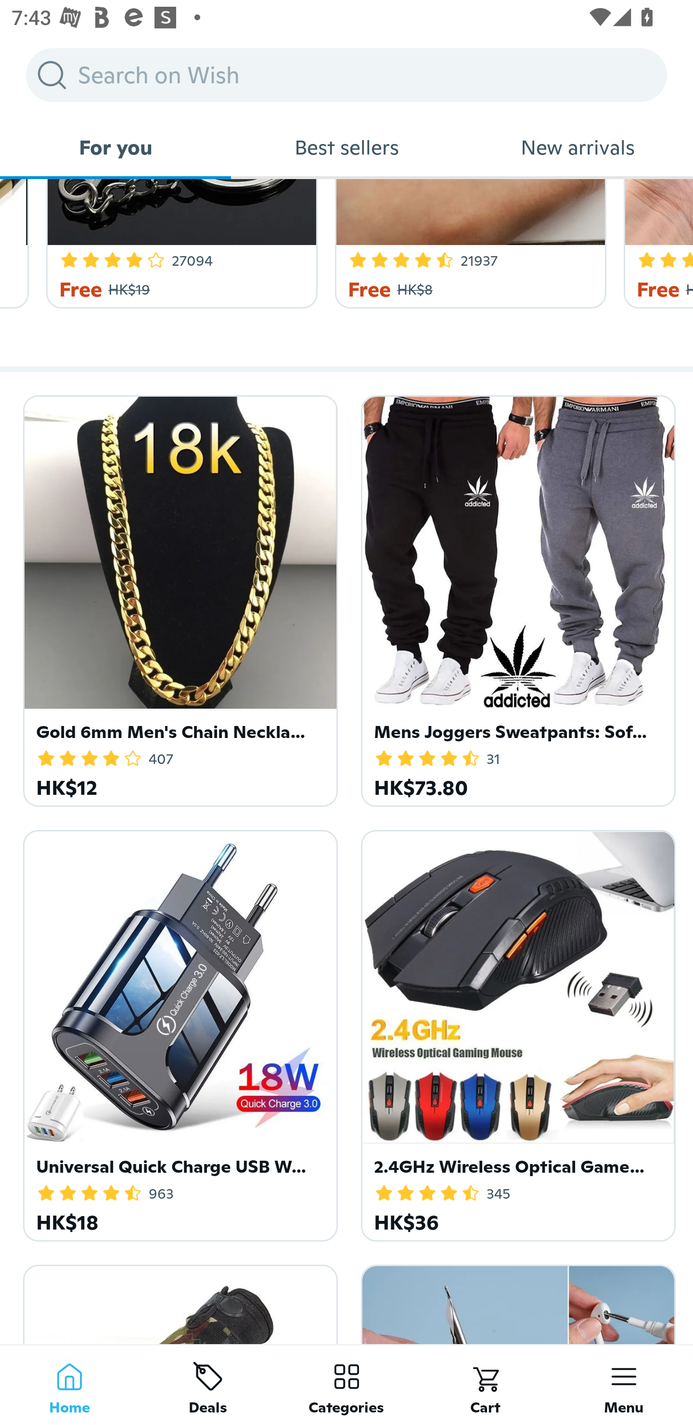 The width and height of the screenshot is (693, 1425). Describe the element at coordinates (346, 1385) in the screenshot. I see `Categories` at that location.